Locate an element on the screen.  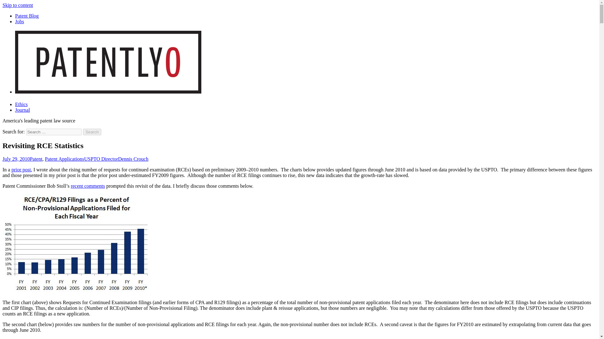
Jobs is located at coordinates (20, 21).